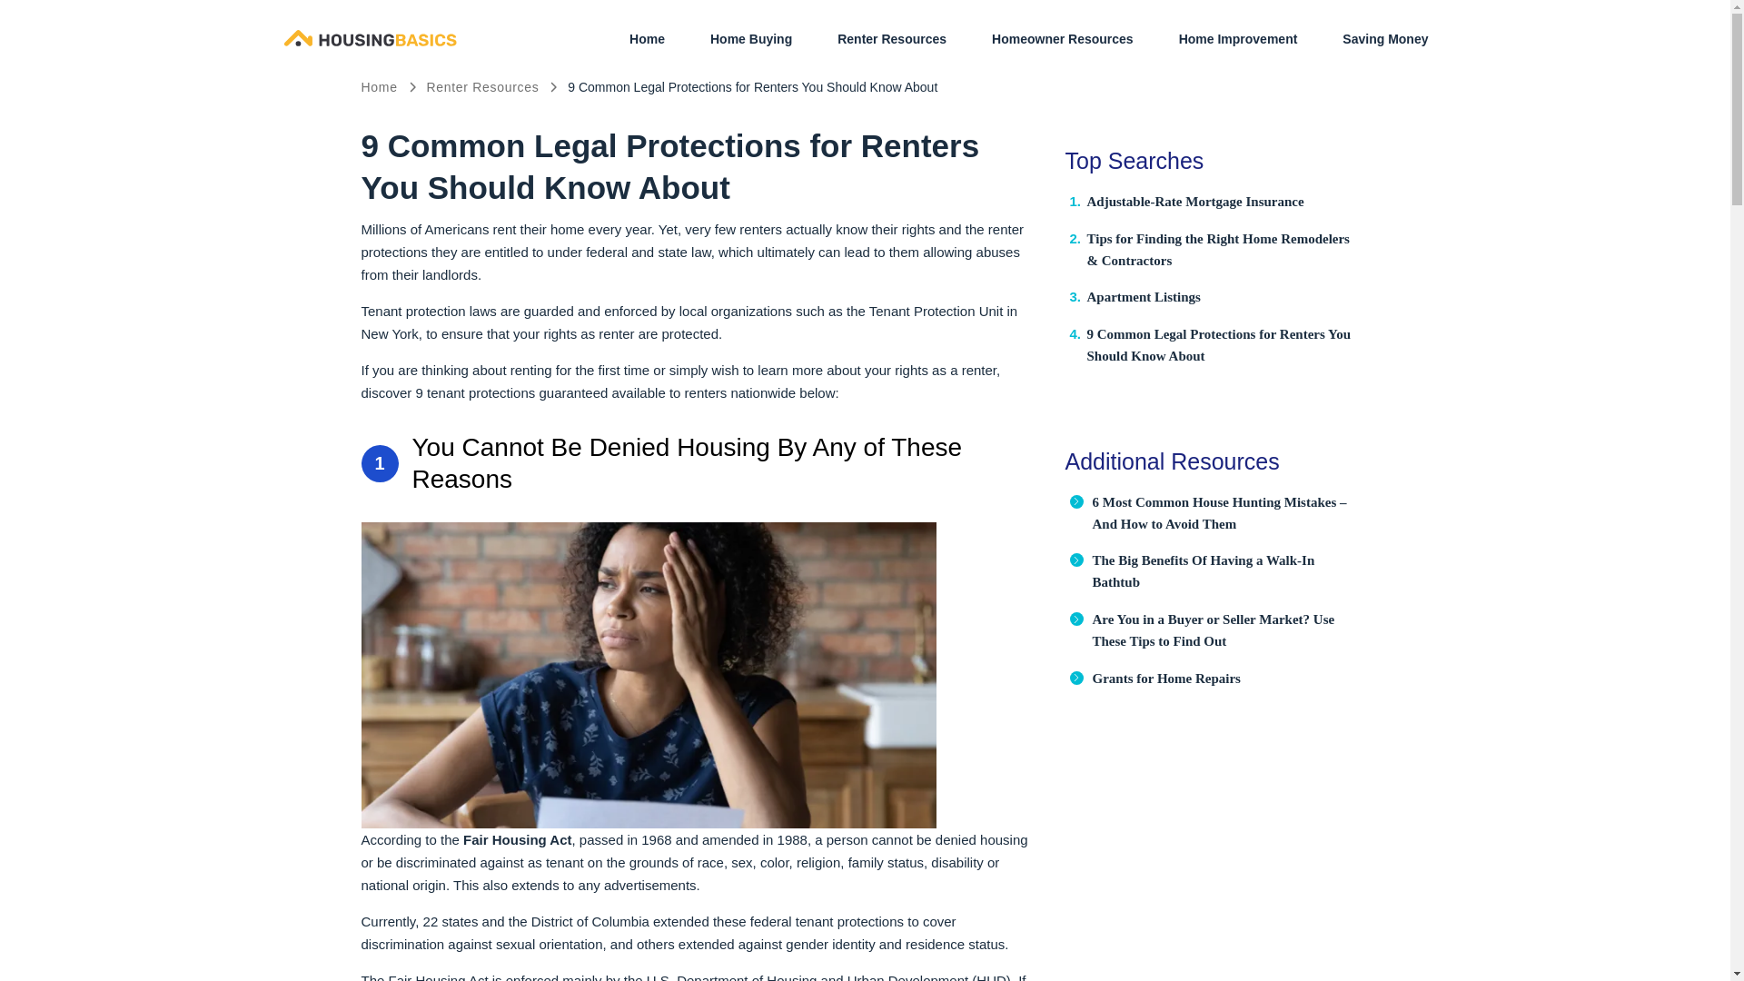 This screenshot has height=981, width=1744. Describe the element at coordinates (1384, 39) in the screenshot. I see `Saving Money` at that location.